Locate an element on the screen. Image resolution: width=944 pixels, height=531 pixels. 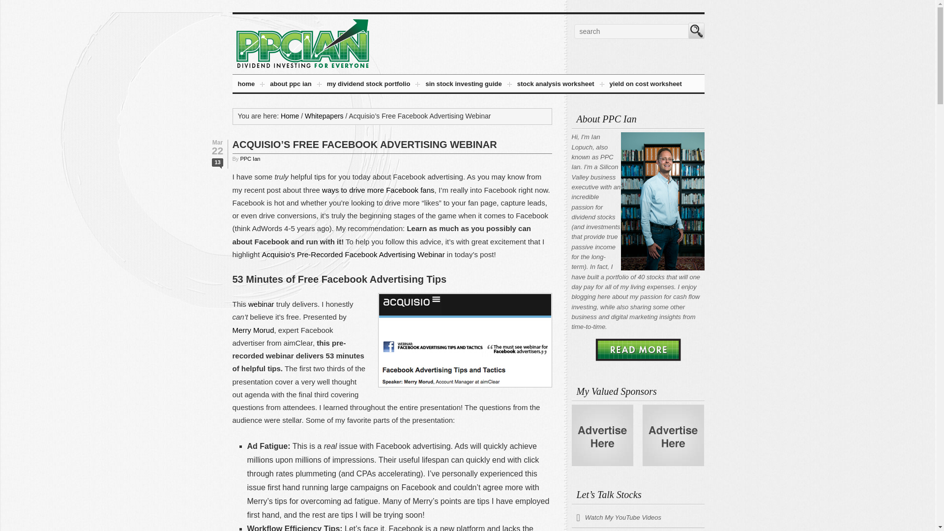
Home is located at coordinates (290, 116).